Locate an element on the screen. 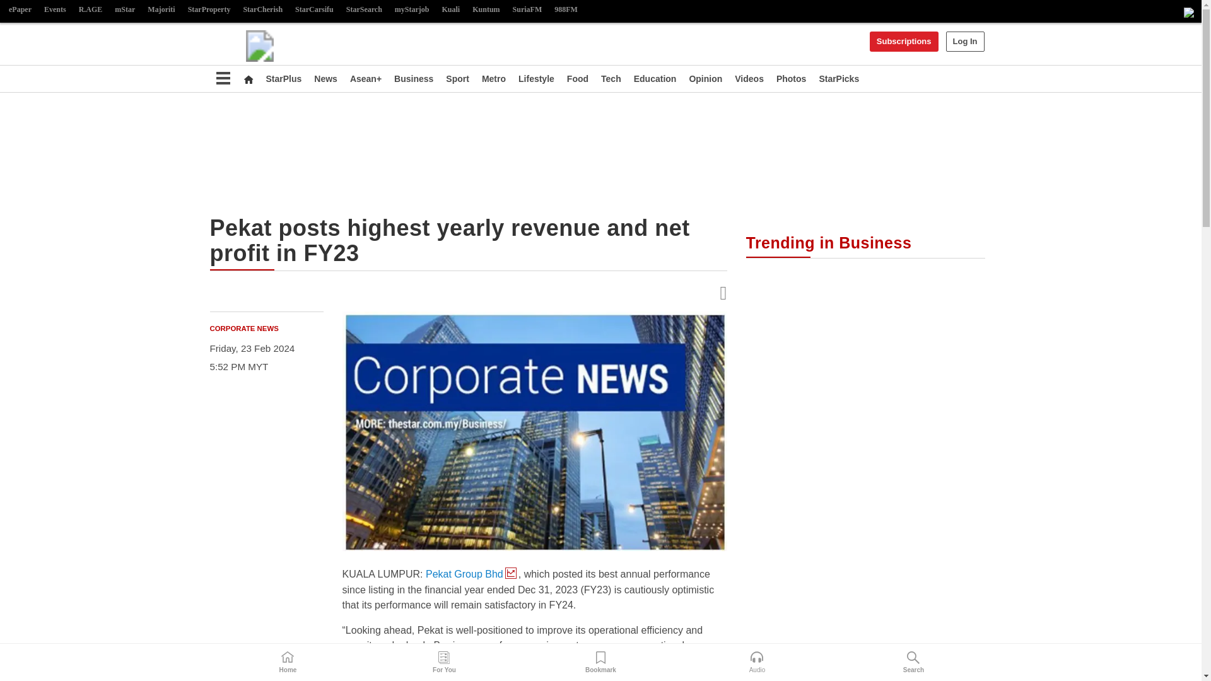 The width and height of the screenshot is (1211, 681). Kuali is located at coordinates (451, 10).